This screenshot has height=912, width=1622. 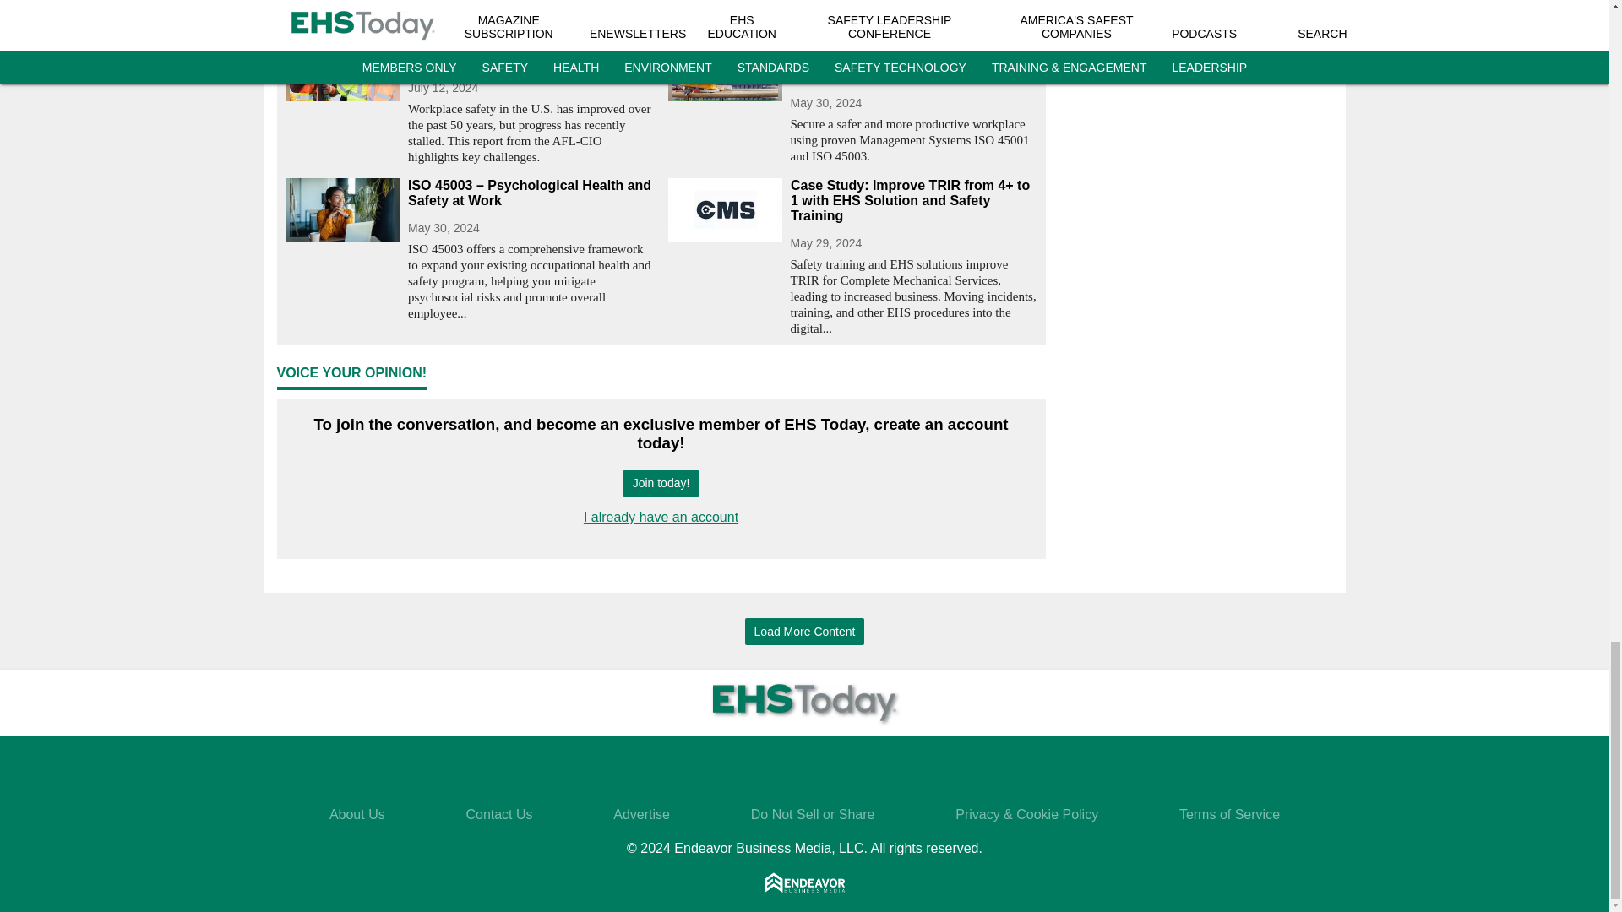 What do you see at coordinates (531, 53) in the screenshot?
I see `10 Facts About the State of Workplace Safety in the U.S.` at bounding box center [531, 53].